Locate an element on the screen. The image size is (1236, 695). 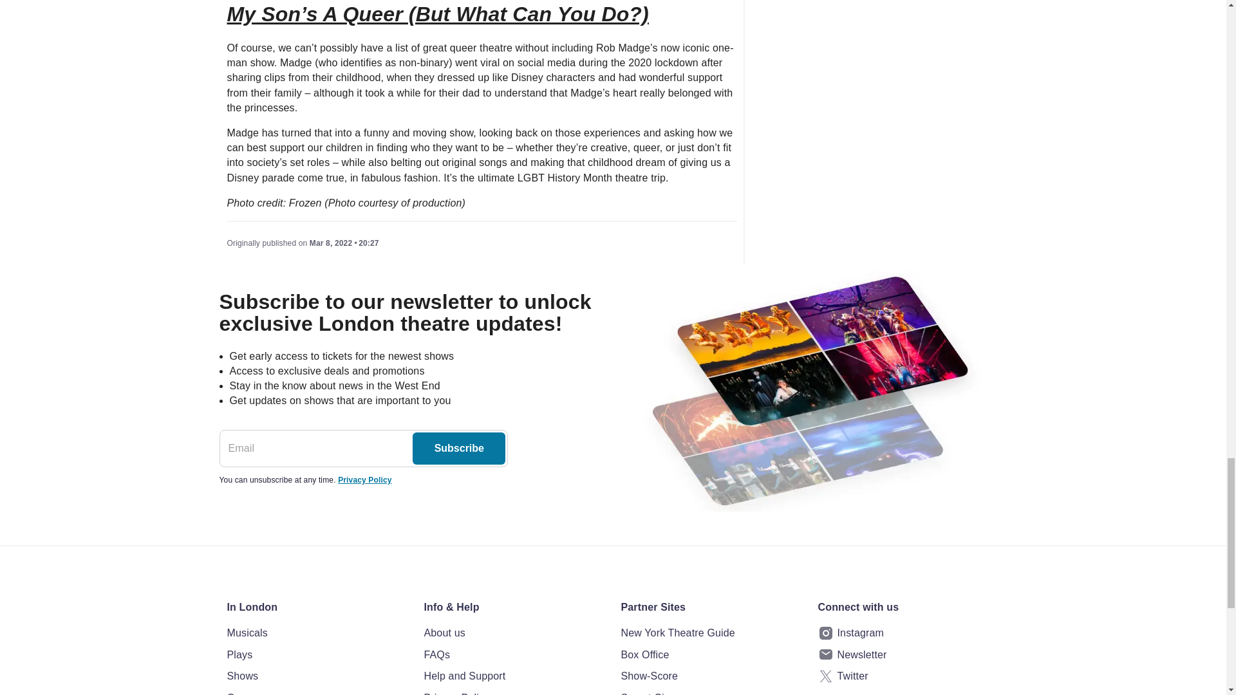
About us is located at coordinates (514, 633).